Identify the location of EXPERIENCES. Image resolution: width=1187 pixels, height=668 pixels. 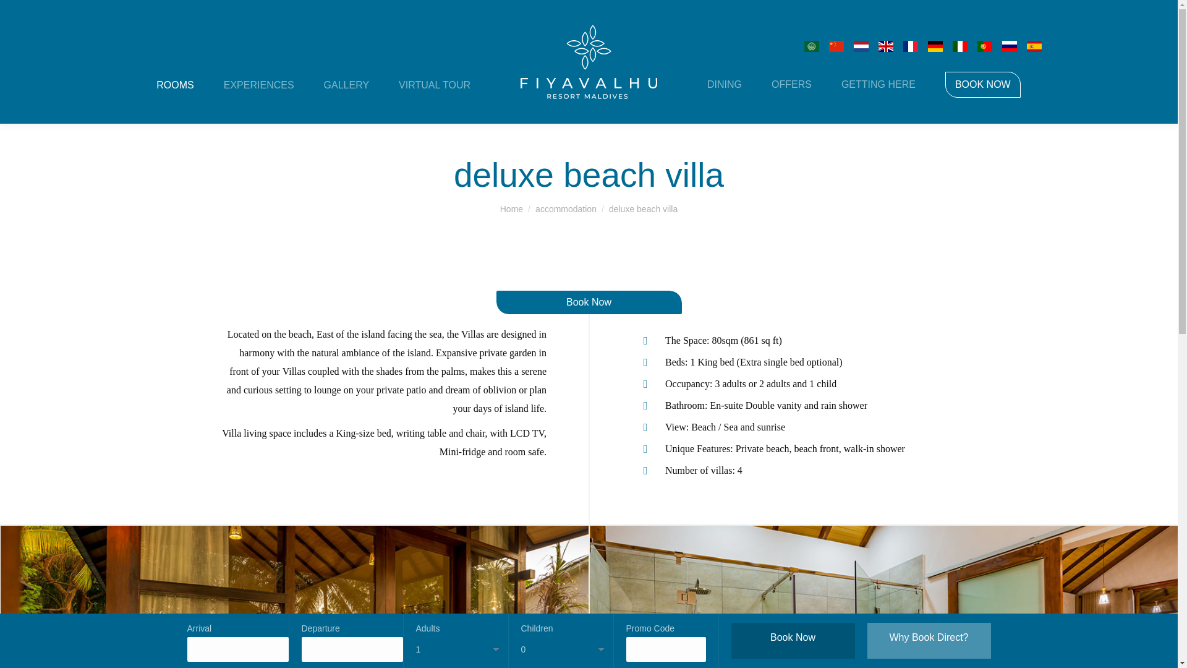
(258, 84).